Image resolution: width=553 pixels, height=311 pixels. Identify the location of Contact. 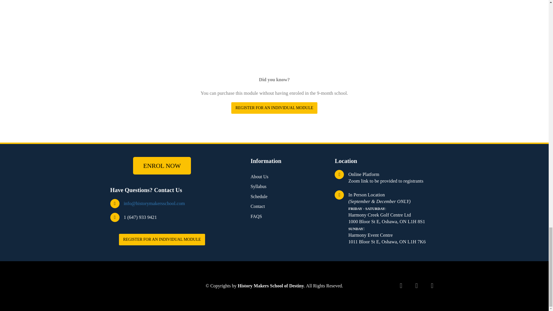
(257, 206).